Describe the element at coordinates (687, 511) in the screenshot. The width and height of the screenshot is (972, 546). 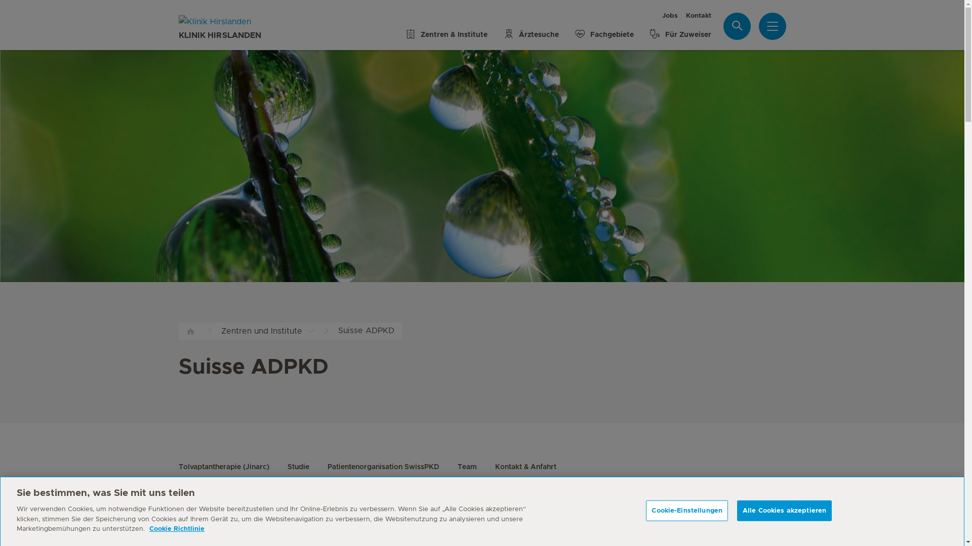
I see `Cookie-Einstellungen` at that location.